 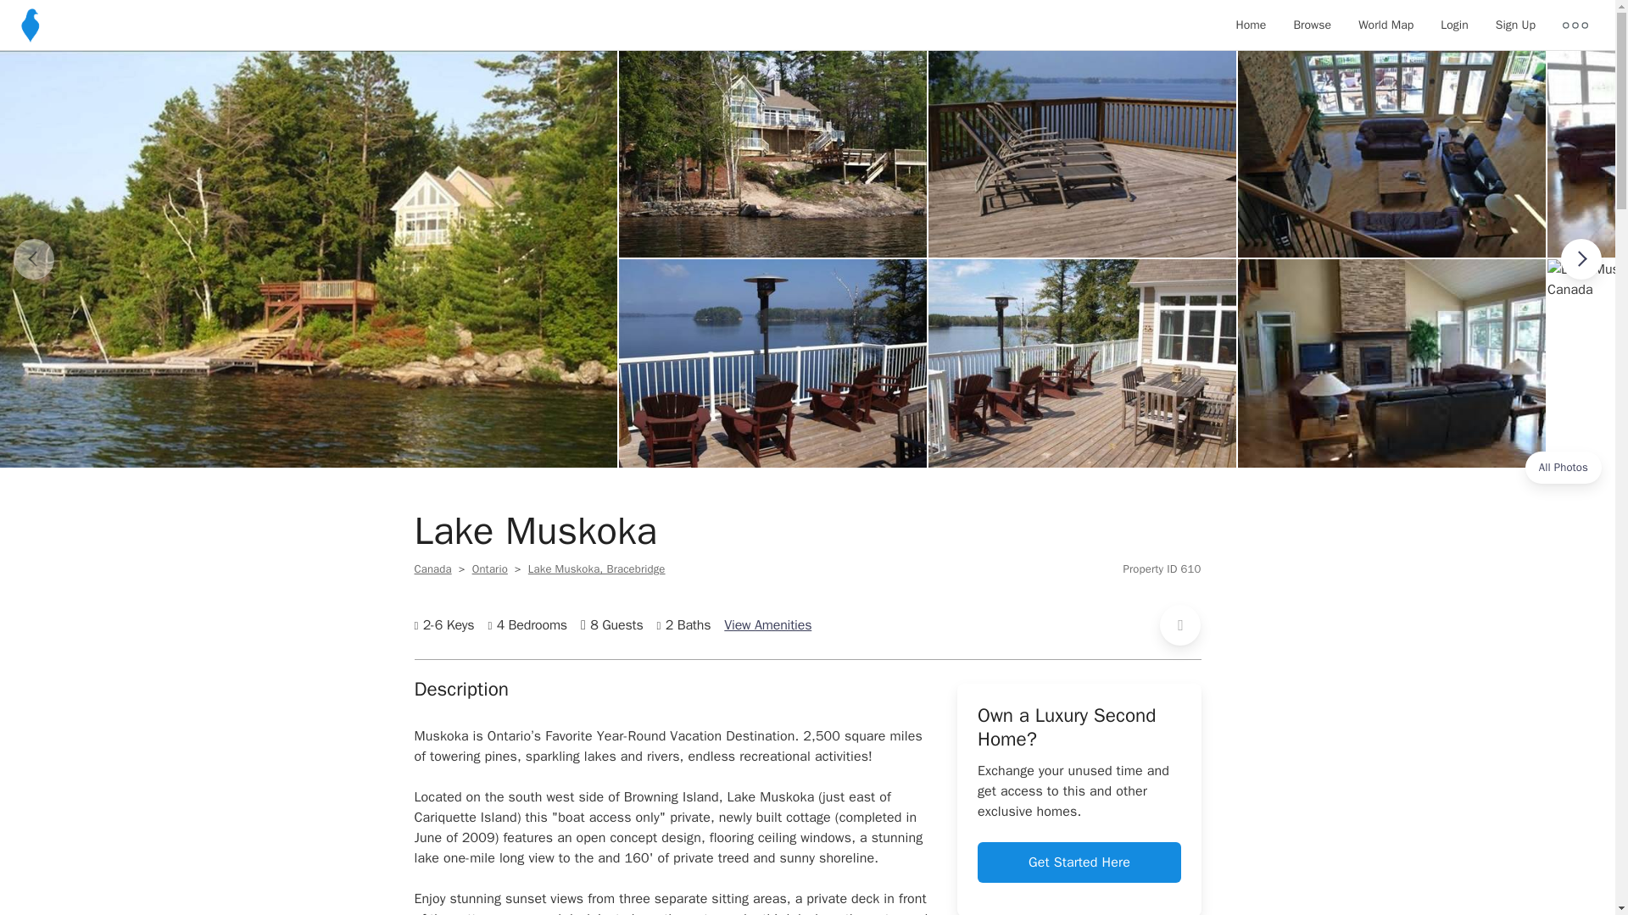 What do you see at coordinates (432, 569) in the screenshot?
I see `Canada` at bounding box center [432, 569].